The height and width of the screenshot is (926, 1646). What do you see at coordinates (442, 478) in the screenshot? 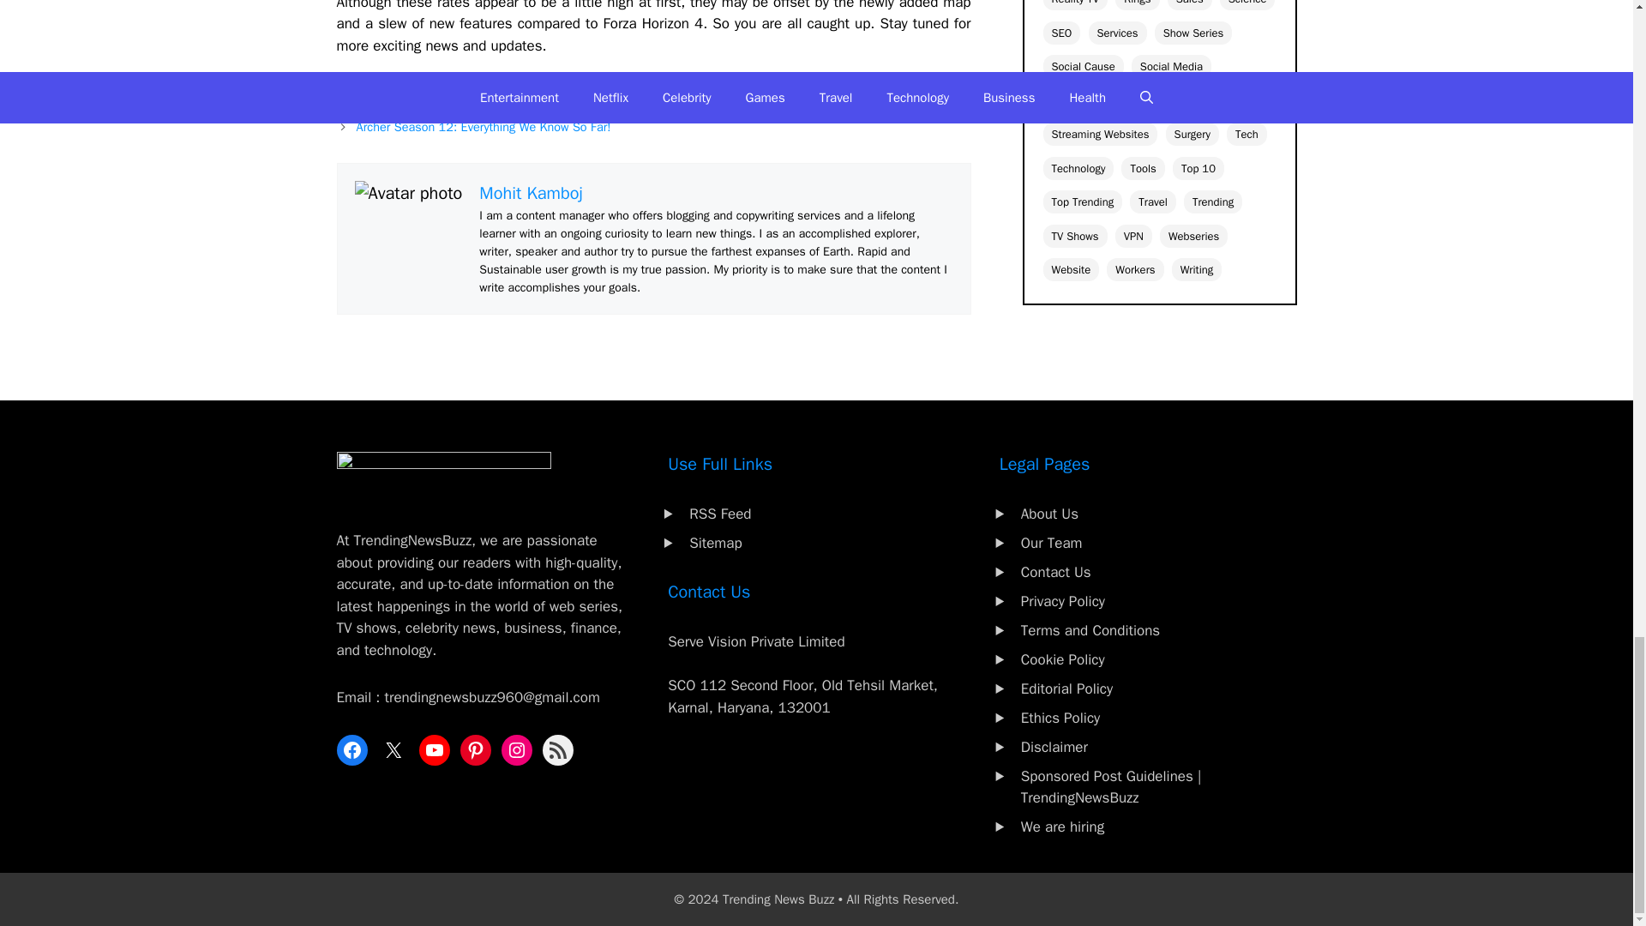
I see `Trendingnewsbuzz-white` at bounding box center [442, 478].